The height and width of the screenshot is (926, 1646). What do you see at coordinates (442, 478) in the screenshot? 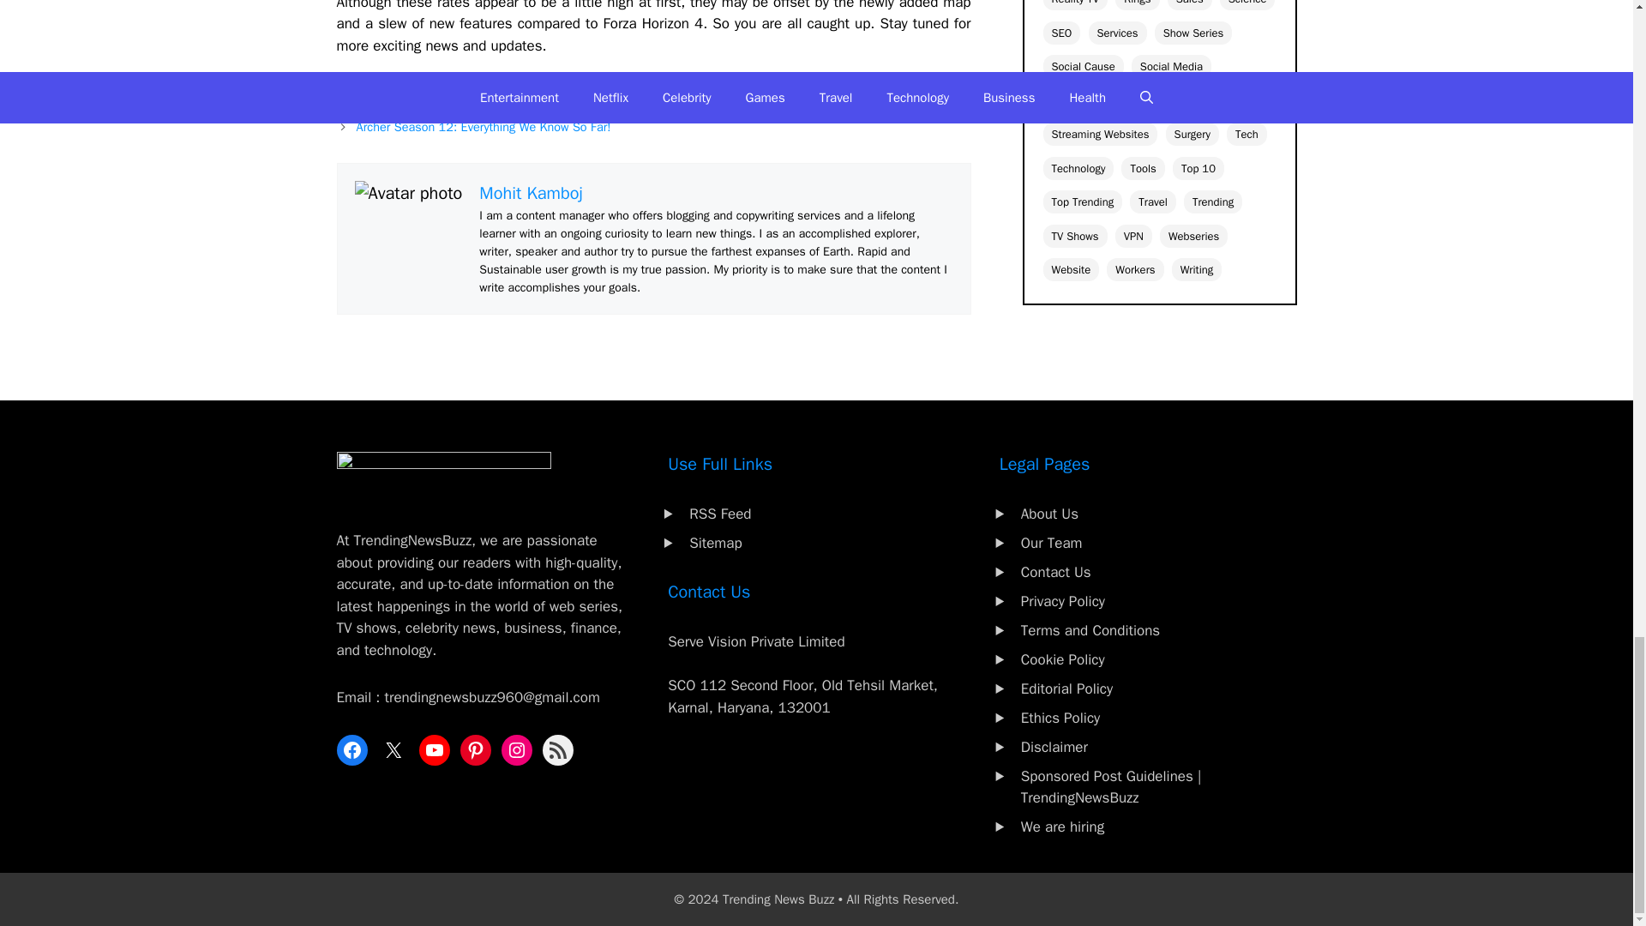
I see `Trendingnewsbuzz-white` at bounding box center [442, 478].